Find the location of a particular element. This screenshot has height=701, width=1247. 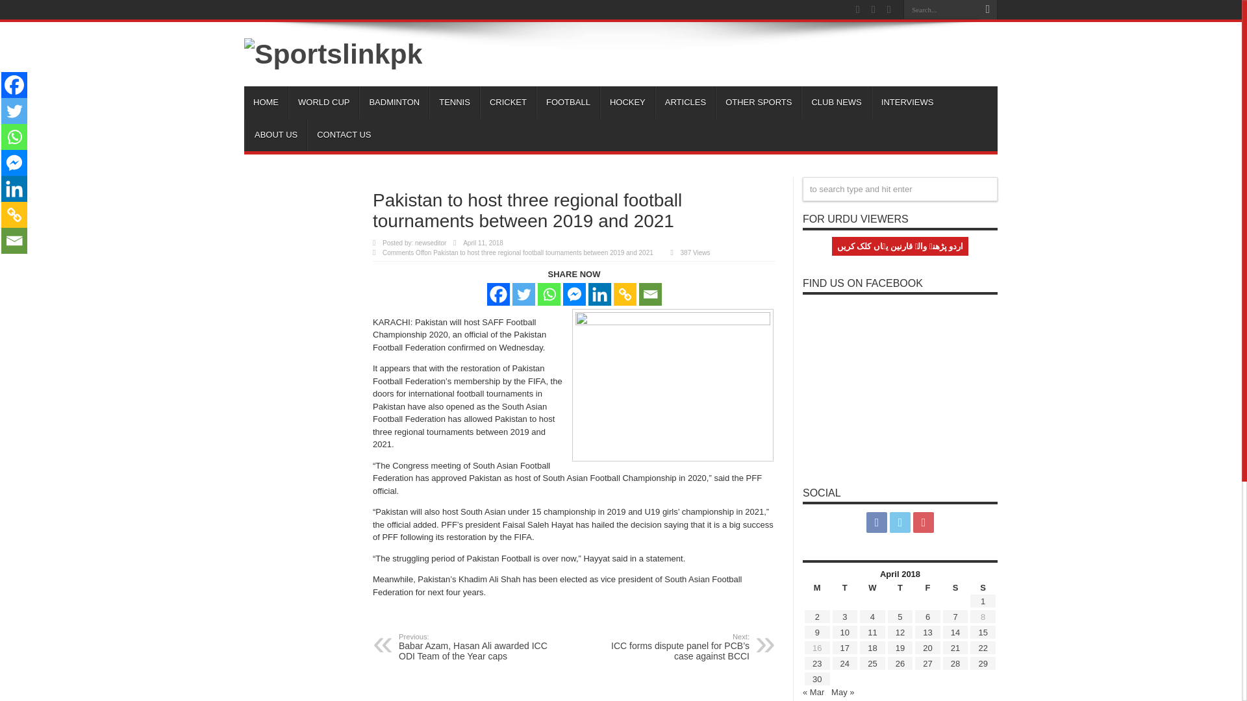

Whatsapp is located at coordinates (14, 137).